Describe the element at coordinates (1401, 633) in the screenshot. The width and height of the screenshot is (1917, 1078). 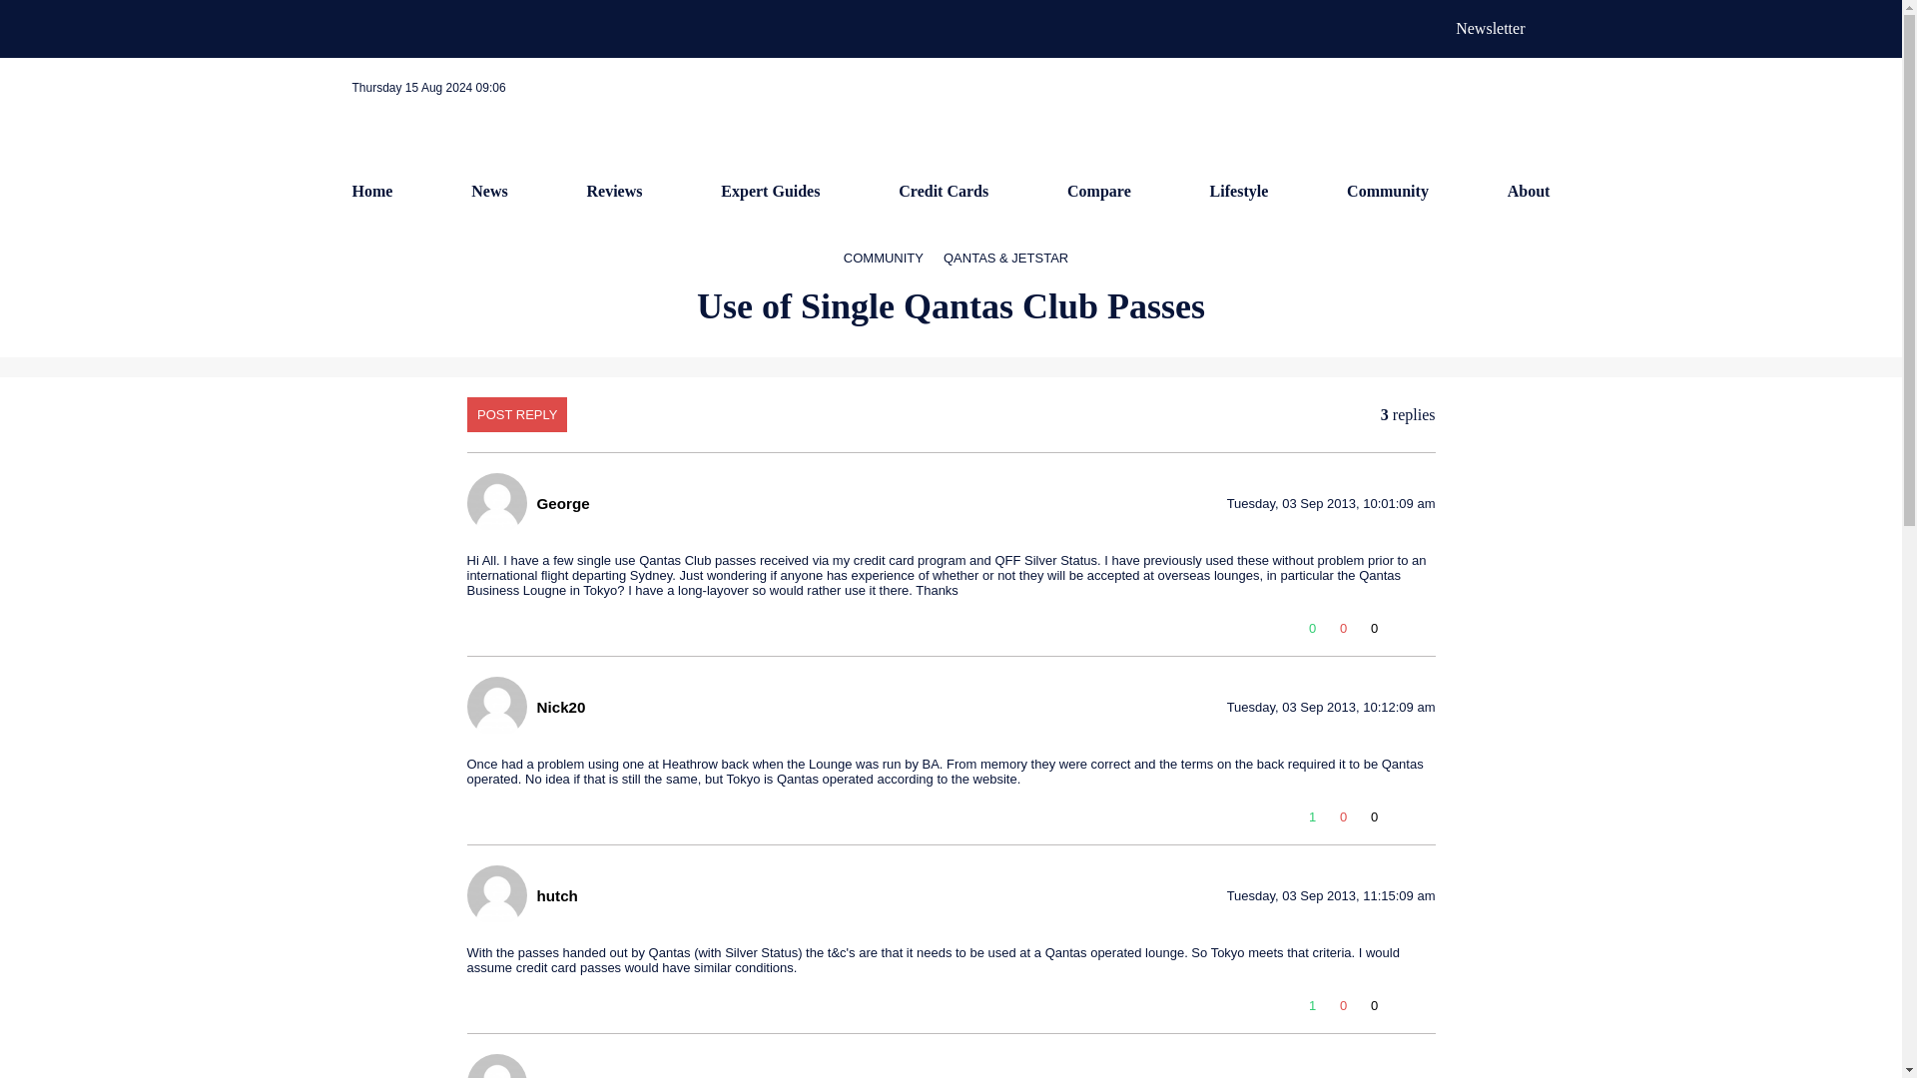
I see `Reply with Quote` at that location.